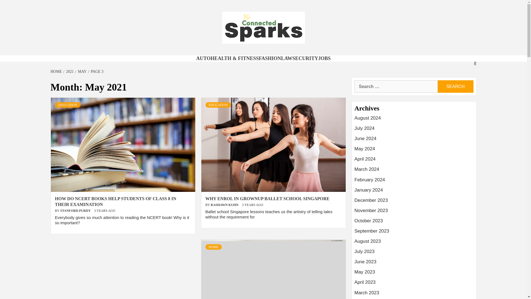 The image size is (531, 299). Describe the element at coordinates (82, 71) in the screenshot. I see `MAY` at that location.